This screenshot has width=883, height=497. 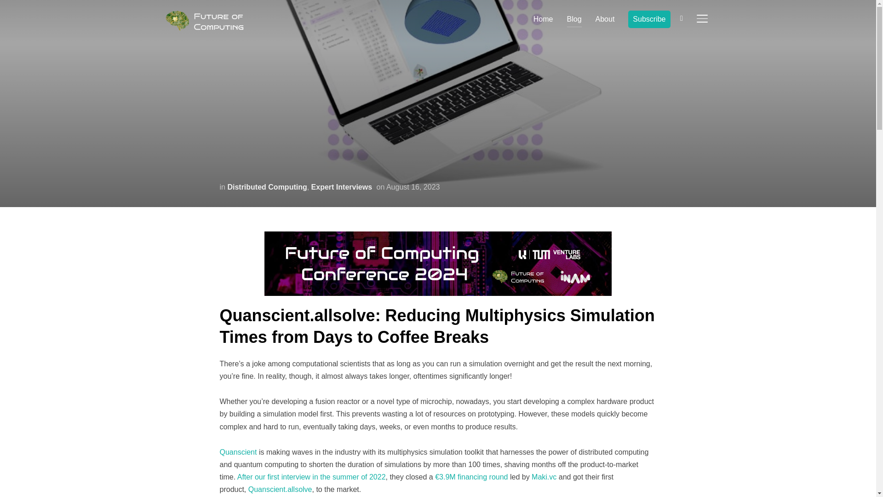 What do you see at coordinates (649, 19) in the screenshot?
I see `Subscribe` at bounding box center [649, 19].